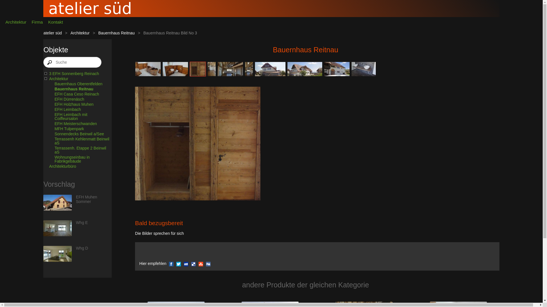 This screenshot has width=547, height=307. What do you see at coordinates (77, 74) in the screenshot?
I see `3 EFH Sonnenberg Reinach` at bounding box center [77, 74].